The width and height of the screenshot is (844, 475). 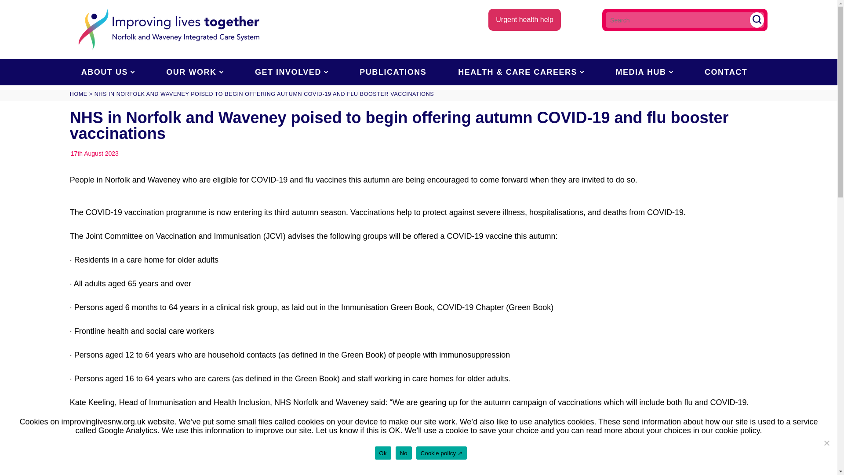 I want to click on Click to search, so click(x=757, y=20).